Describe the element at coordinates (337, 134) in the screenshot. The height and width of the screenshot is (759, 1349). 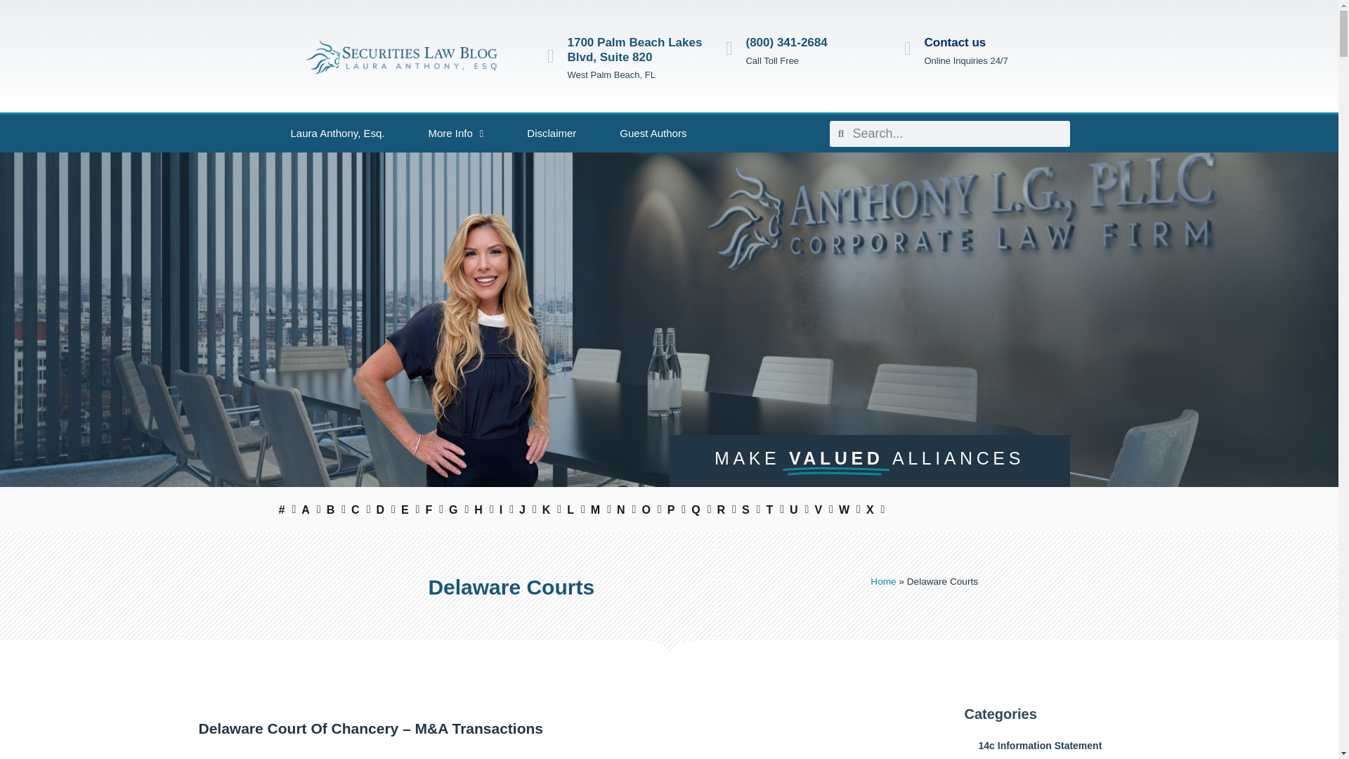
I see `Laura Anthony, Esq.` at that location.